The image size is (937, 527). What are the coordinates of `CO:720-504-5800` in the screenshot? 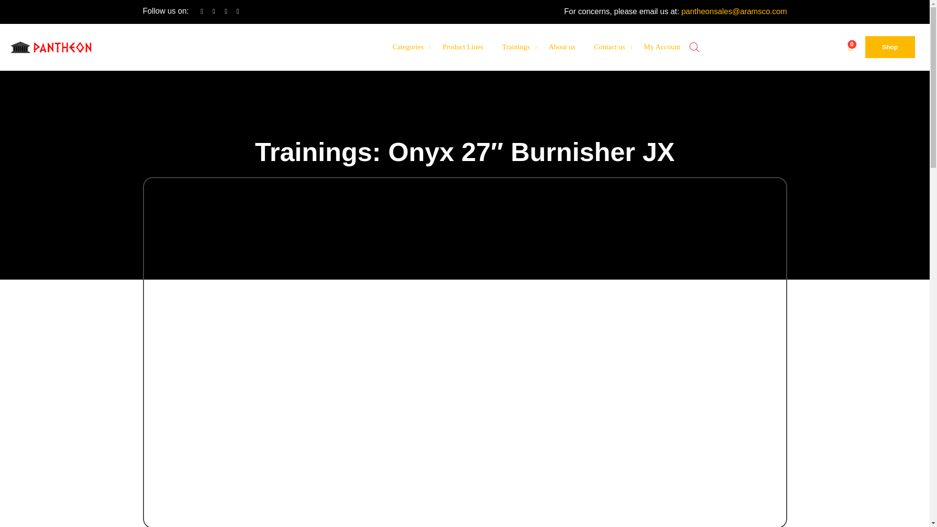 It's located at (167, 54).